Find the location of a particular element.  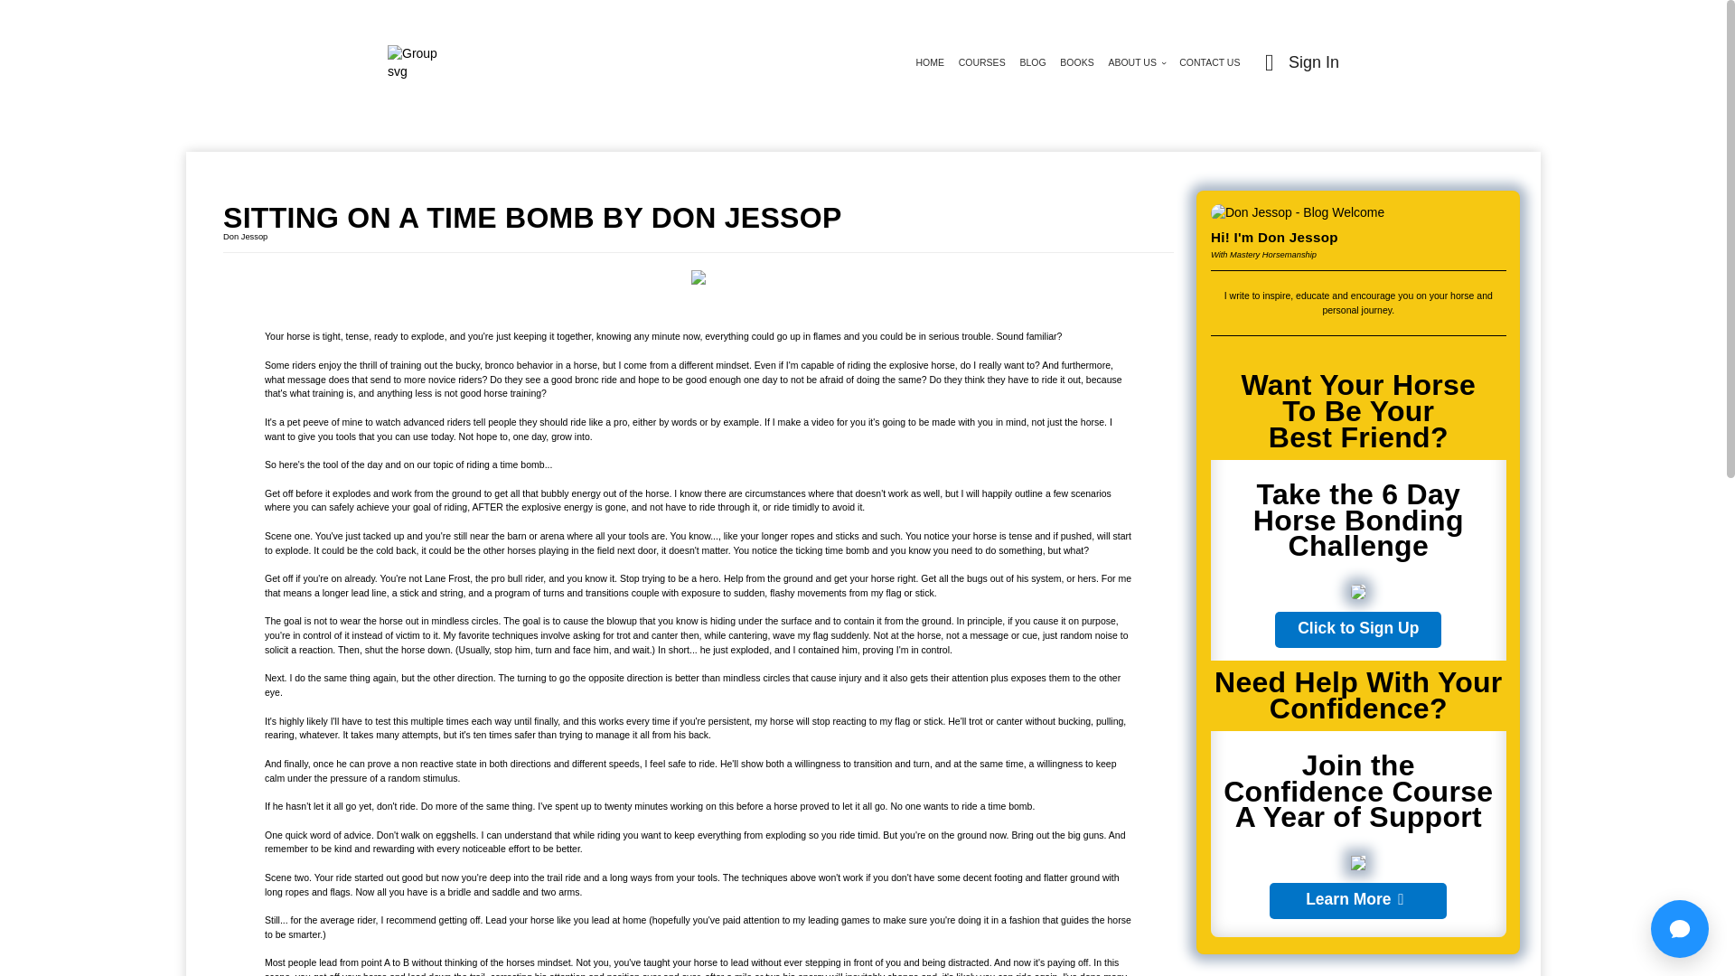

ABOUT US is located at coordinates (1136, 62).